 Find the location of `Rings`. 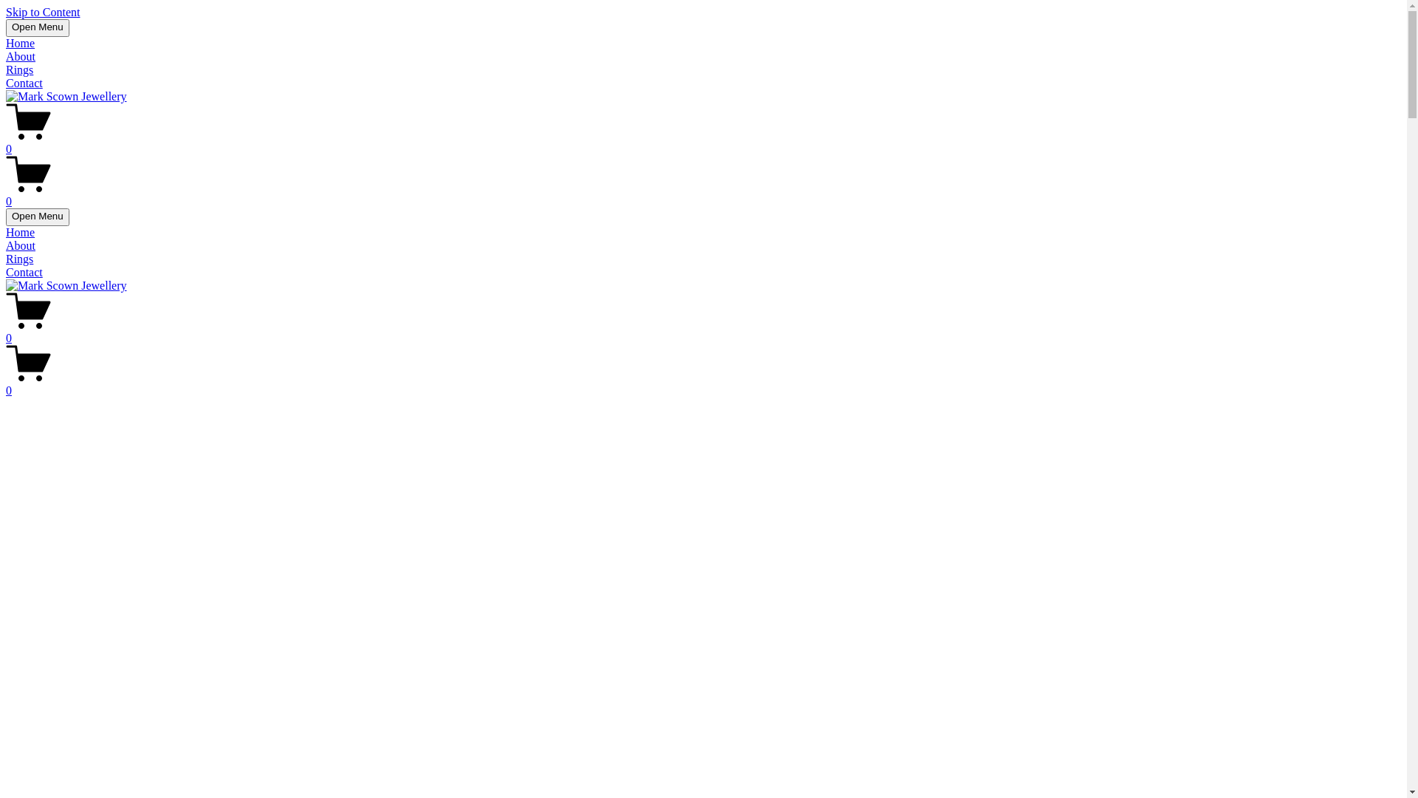

Rings is located at coordinates (19, 69).